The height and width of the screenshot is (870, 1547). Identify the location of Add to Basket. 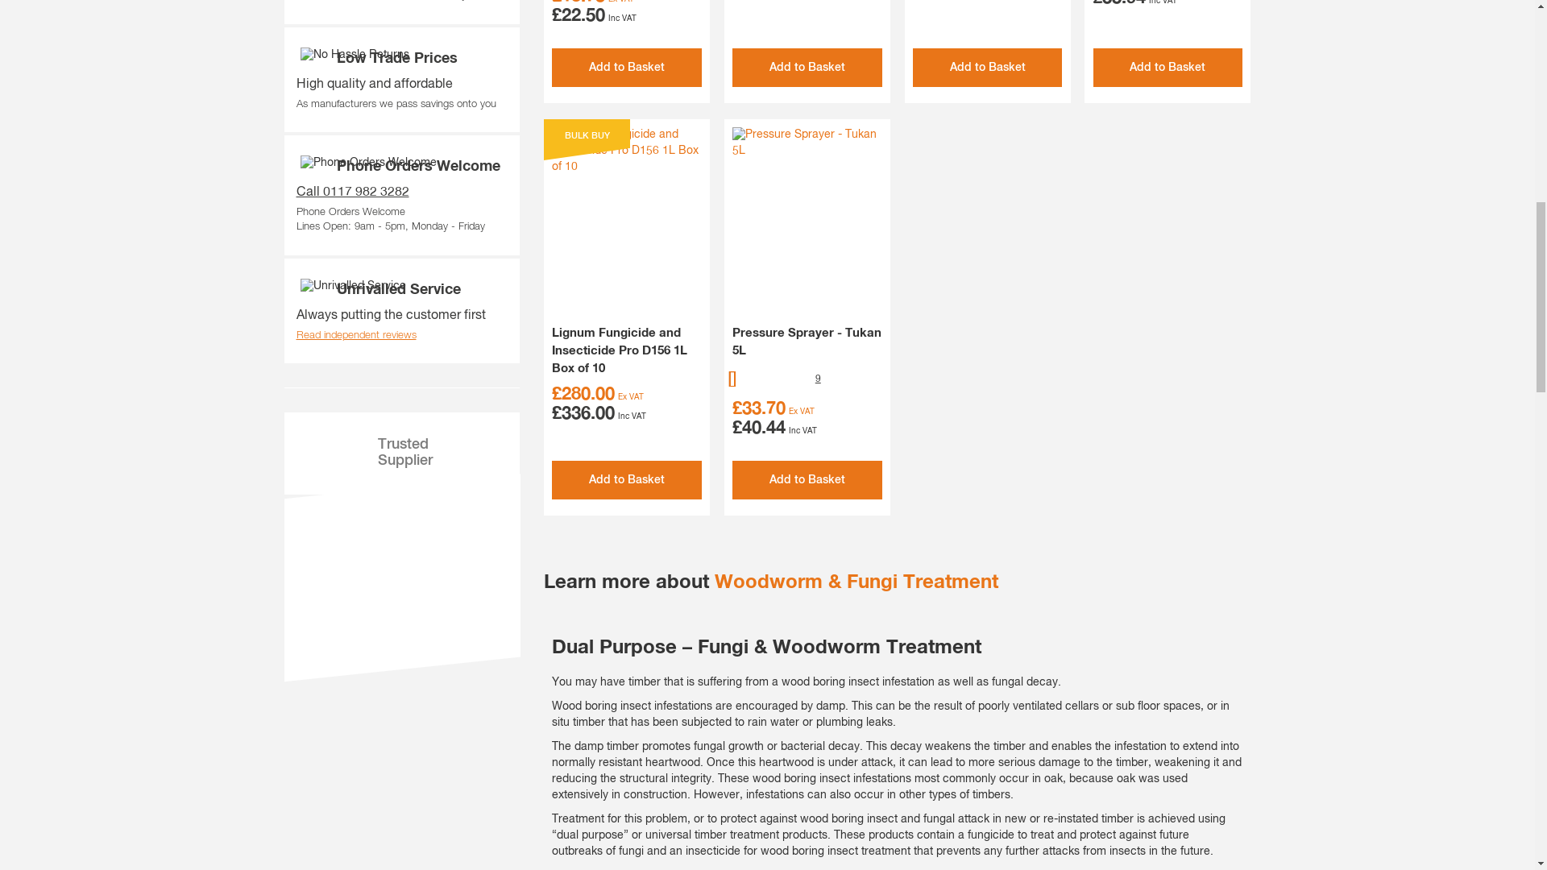
(627, 480).